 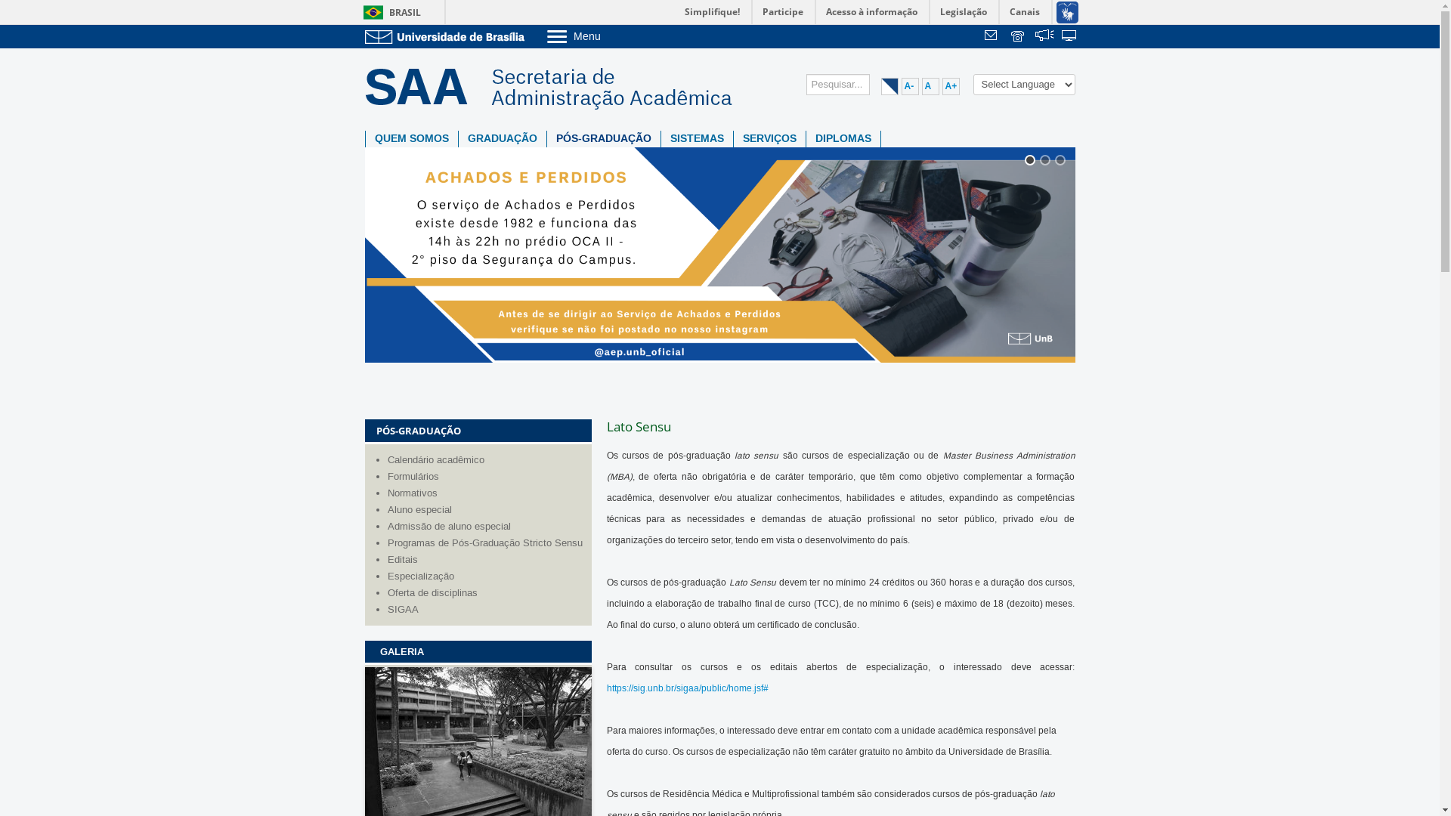 I want to click on Aluno especial, so click(x=485, y=510).